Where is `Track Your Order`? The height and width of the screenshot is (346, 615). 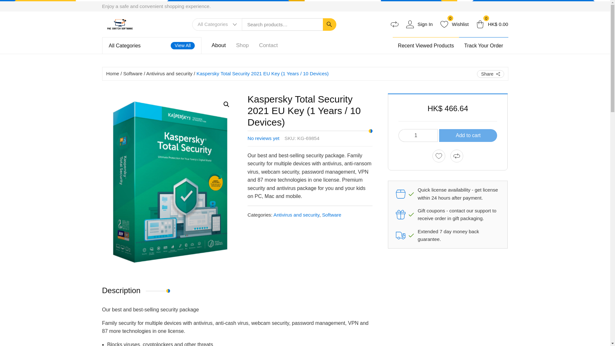 Track Your Order is located at coordinates (120, 24).